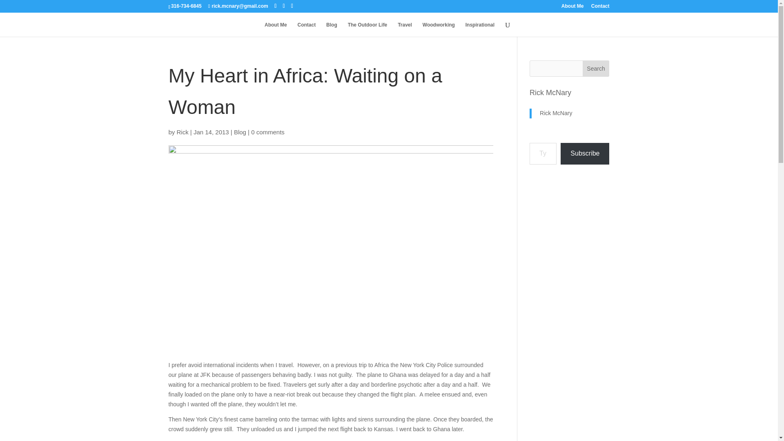 The height and width of the screenshot is (441, 784). I want to click on Posts by Rick, so click(183, 132).